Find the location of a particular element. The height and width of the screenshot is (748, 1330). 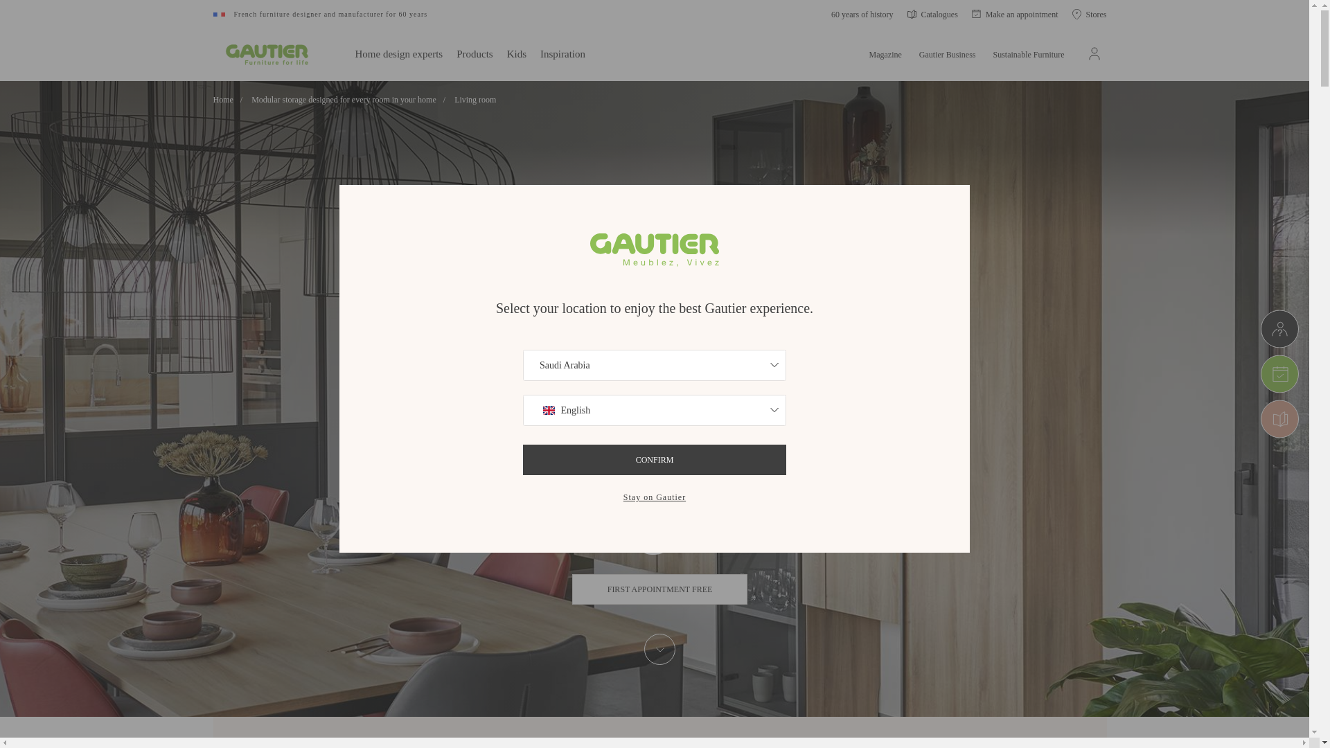

Make an appointment is located at coordinates (1016, 14).